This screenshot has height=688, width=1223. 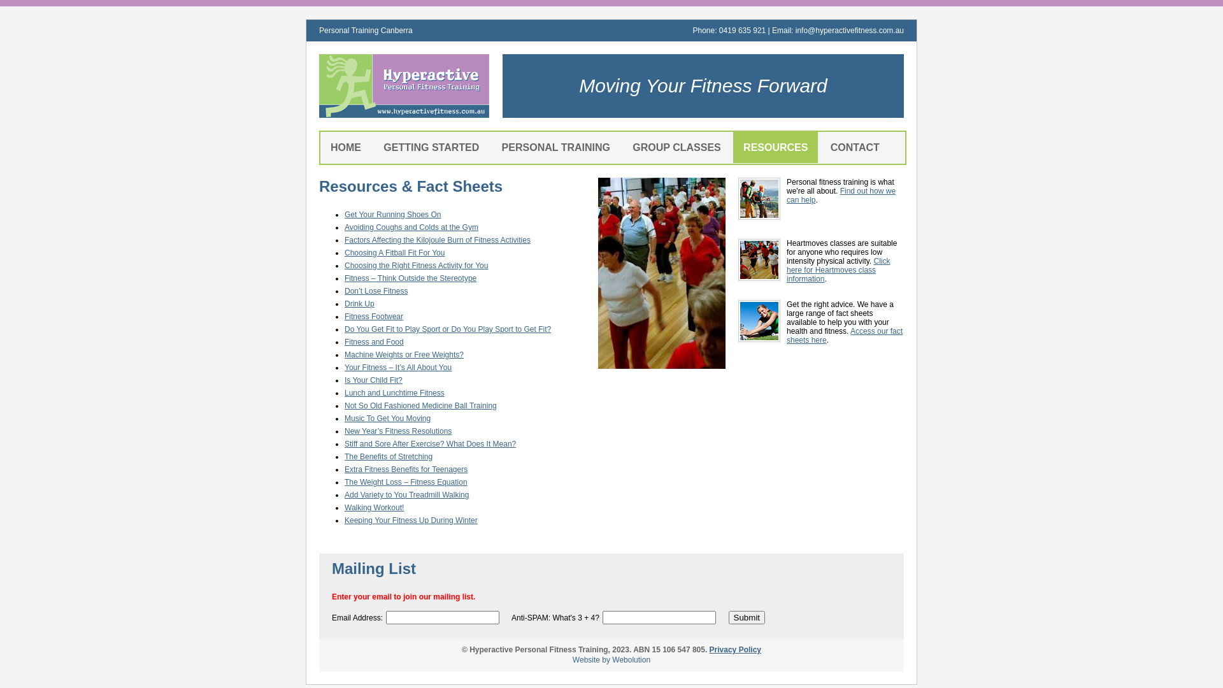 I want to click on Lunch and Lunchtime Fitness, so click(x=395, y=392).